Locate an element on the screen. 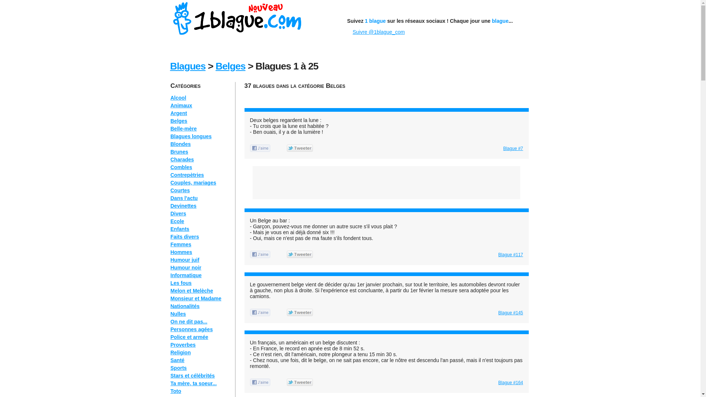  Informatique is located at coordinates (186, 275).